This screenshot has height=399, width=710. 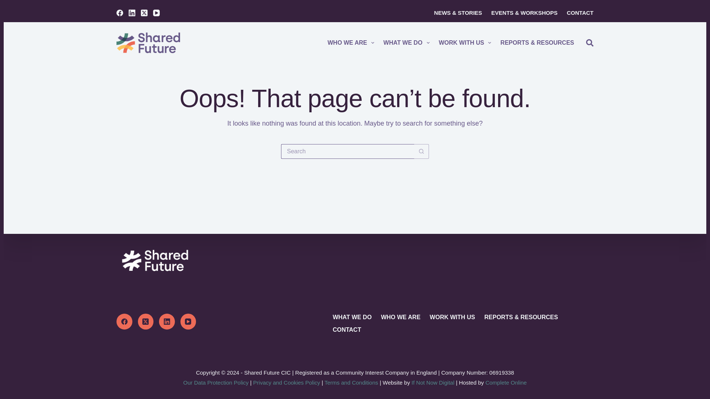 What do you see at coordinates (7, 4) in the screenshot?
I see `Skip to content` at bounding box center [7, 4].